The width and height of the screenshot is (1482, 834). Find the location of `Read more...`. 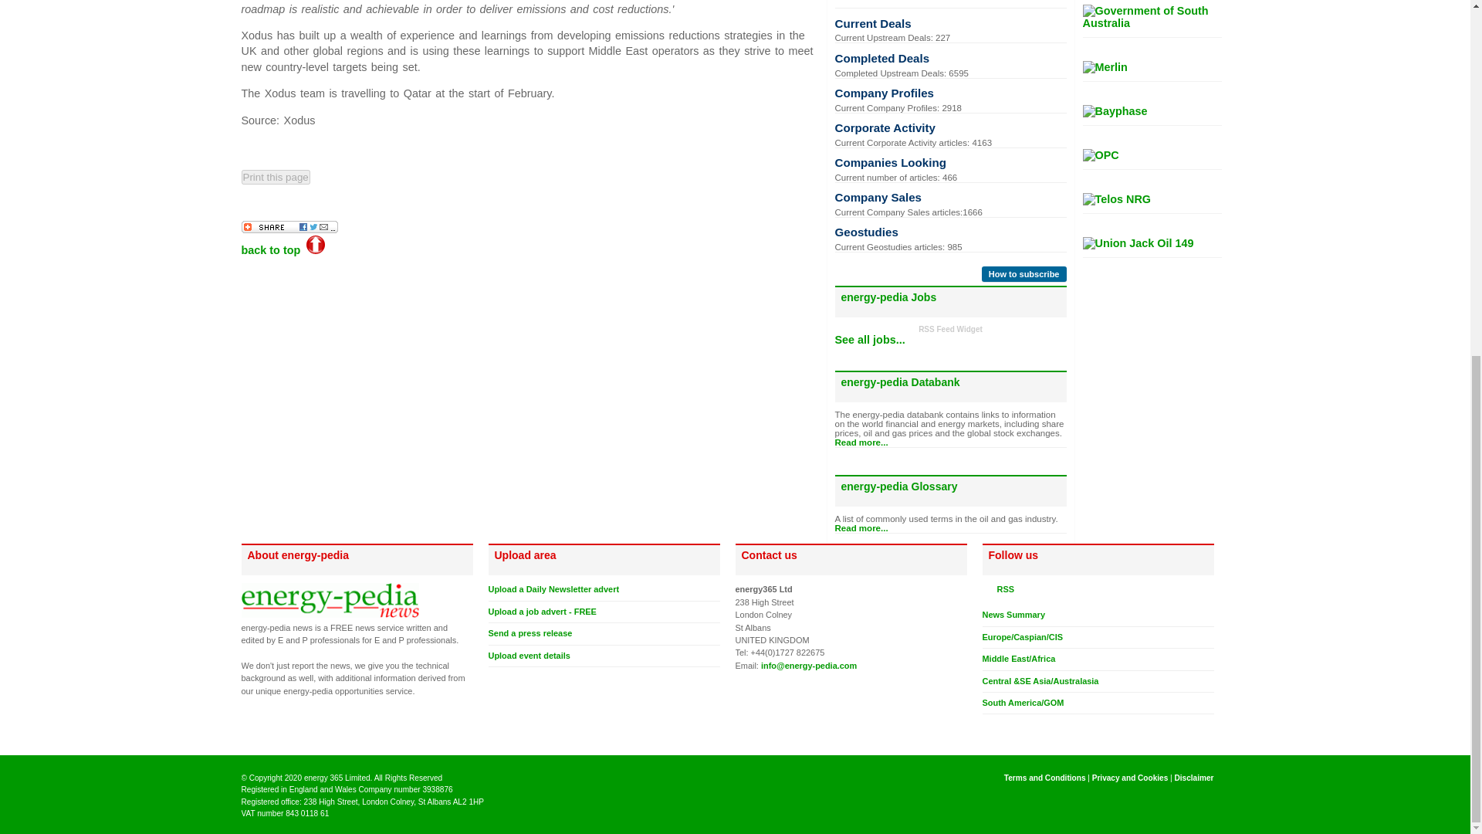

Read more... is located at coordinates (861, 442).